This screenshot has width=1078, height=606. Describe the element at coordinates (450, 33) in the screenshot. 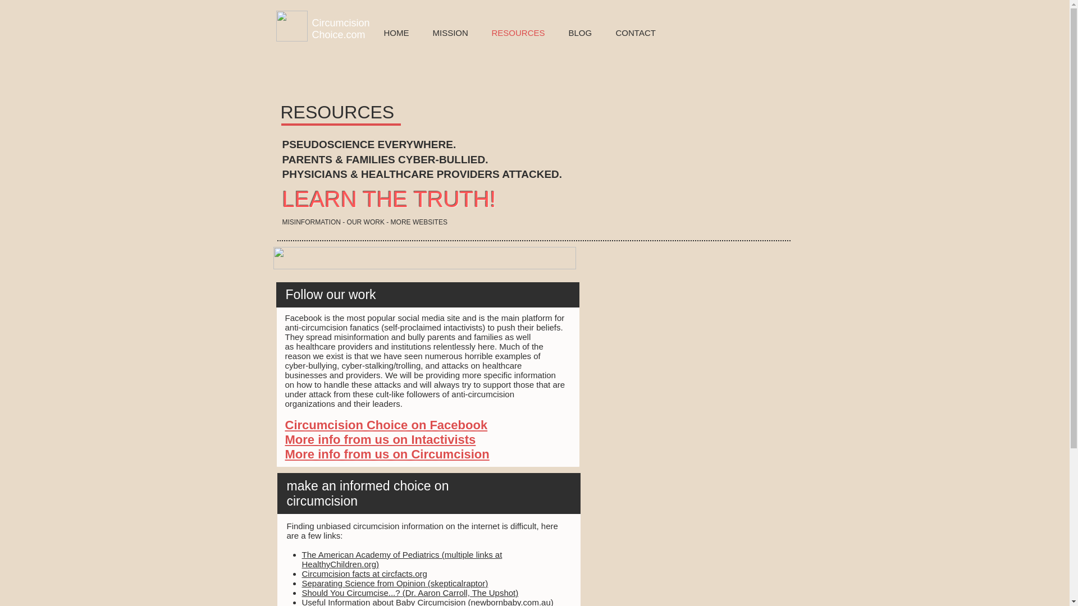

I see `MISSION` at that location.